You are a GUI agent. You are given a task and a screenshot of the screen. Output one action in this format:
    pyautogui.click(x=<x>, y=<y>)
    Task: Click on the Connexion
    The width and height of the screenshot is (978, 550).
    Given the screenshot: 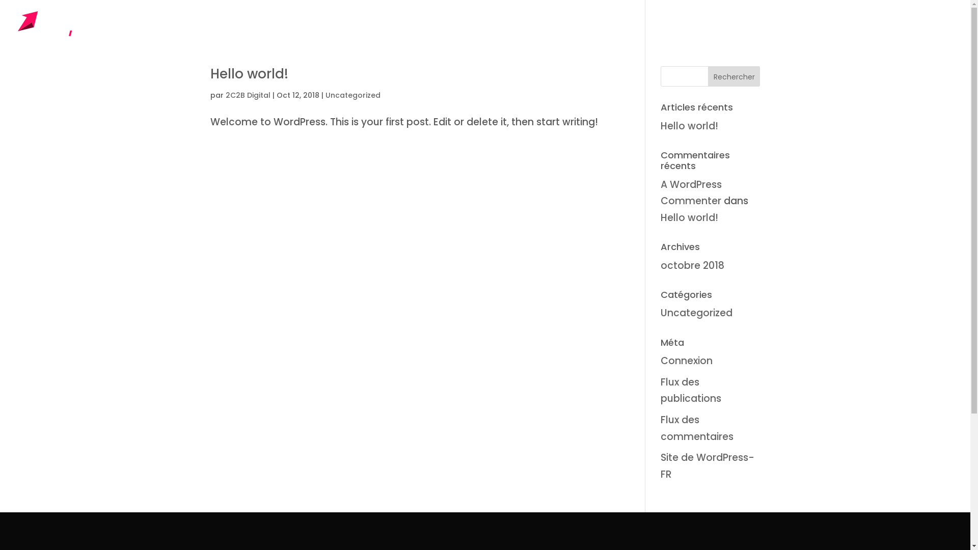 What is the action you would take?
    pyautogui.click(x=687, y=361)
    